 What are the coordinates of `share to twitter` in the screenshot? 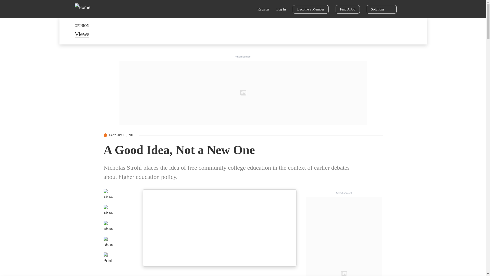 It's located at (108, 210).